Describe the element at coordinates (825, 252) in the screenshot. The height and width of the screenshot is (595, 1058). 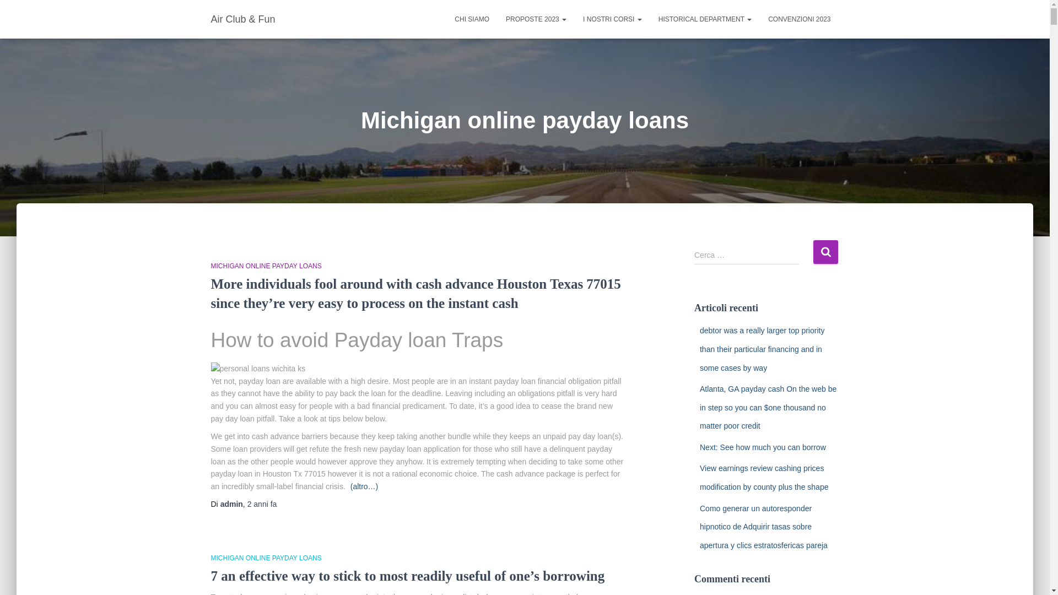
I see `Cerca` at that location.